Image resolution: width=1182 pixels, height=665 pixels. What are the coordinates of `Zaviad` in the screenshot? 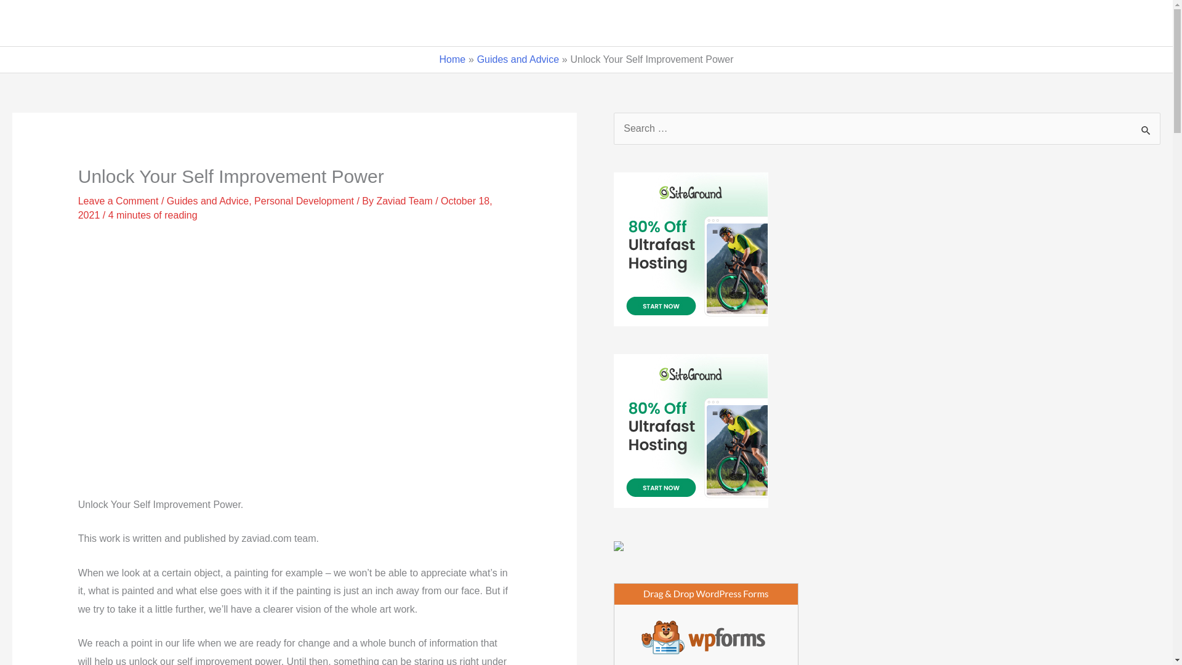 It's located at (46, 23).